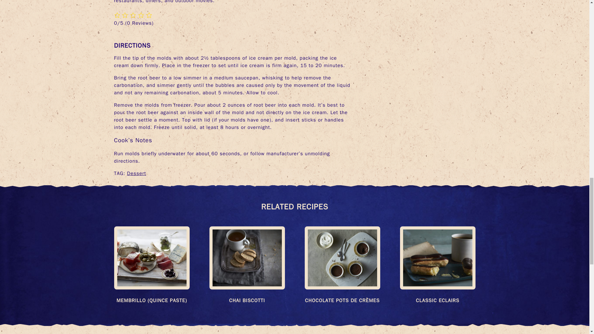 This screenshot has width=594, height=334. I want to click on CLASSIC ECLAIRS, so click(437, 301).